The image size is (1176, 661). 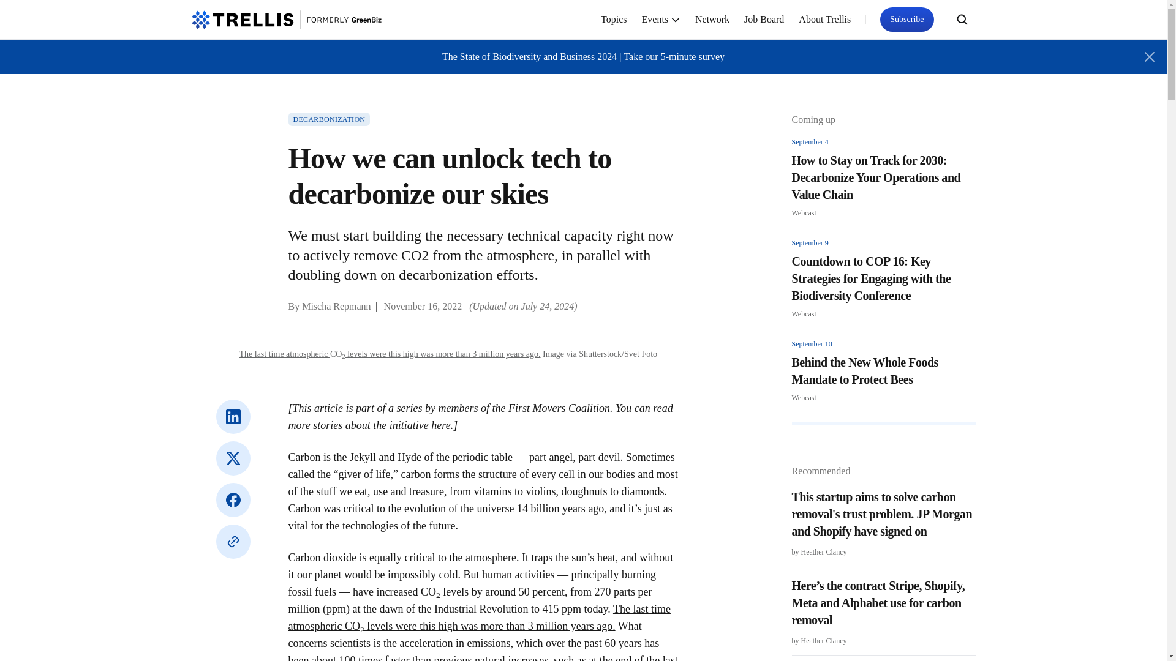 What do you see at coordinates (336, 306) in the screenshot?
I see `Mischa Repmann` at bounding box center [336, 306].